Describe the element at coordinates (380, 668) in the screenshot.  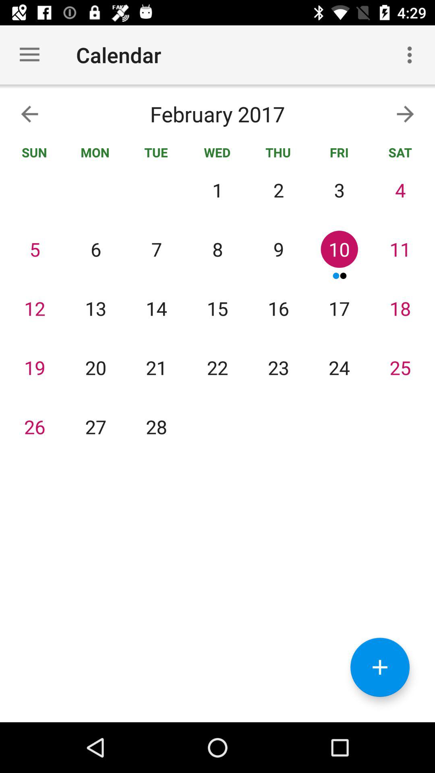
I see `select the add option` at that location.